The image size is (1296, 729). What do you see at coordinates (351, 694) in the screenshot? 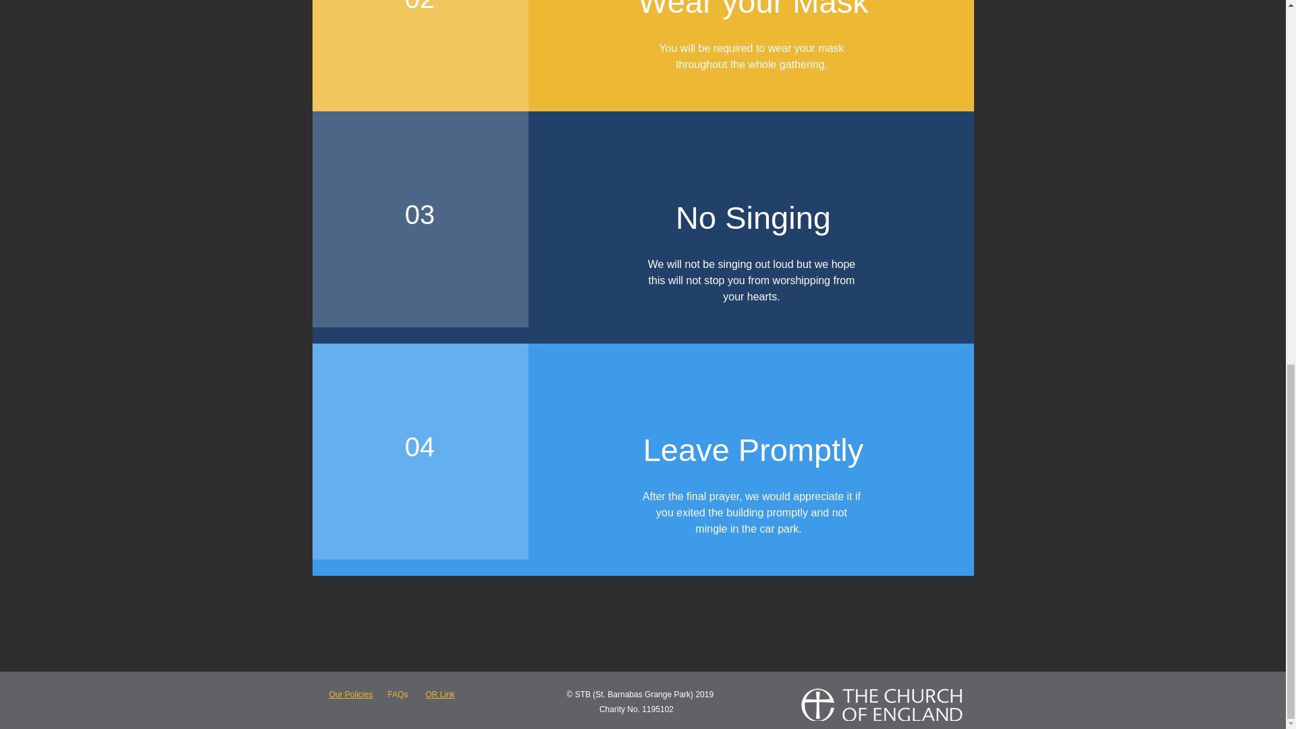
I see `Our Policies` at bounding box center [351, 694].